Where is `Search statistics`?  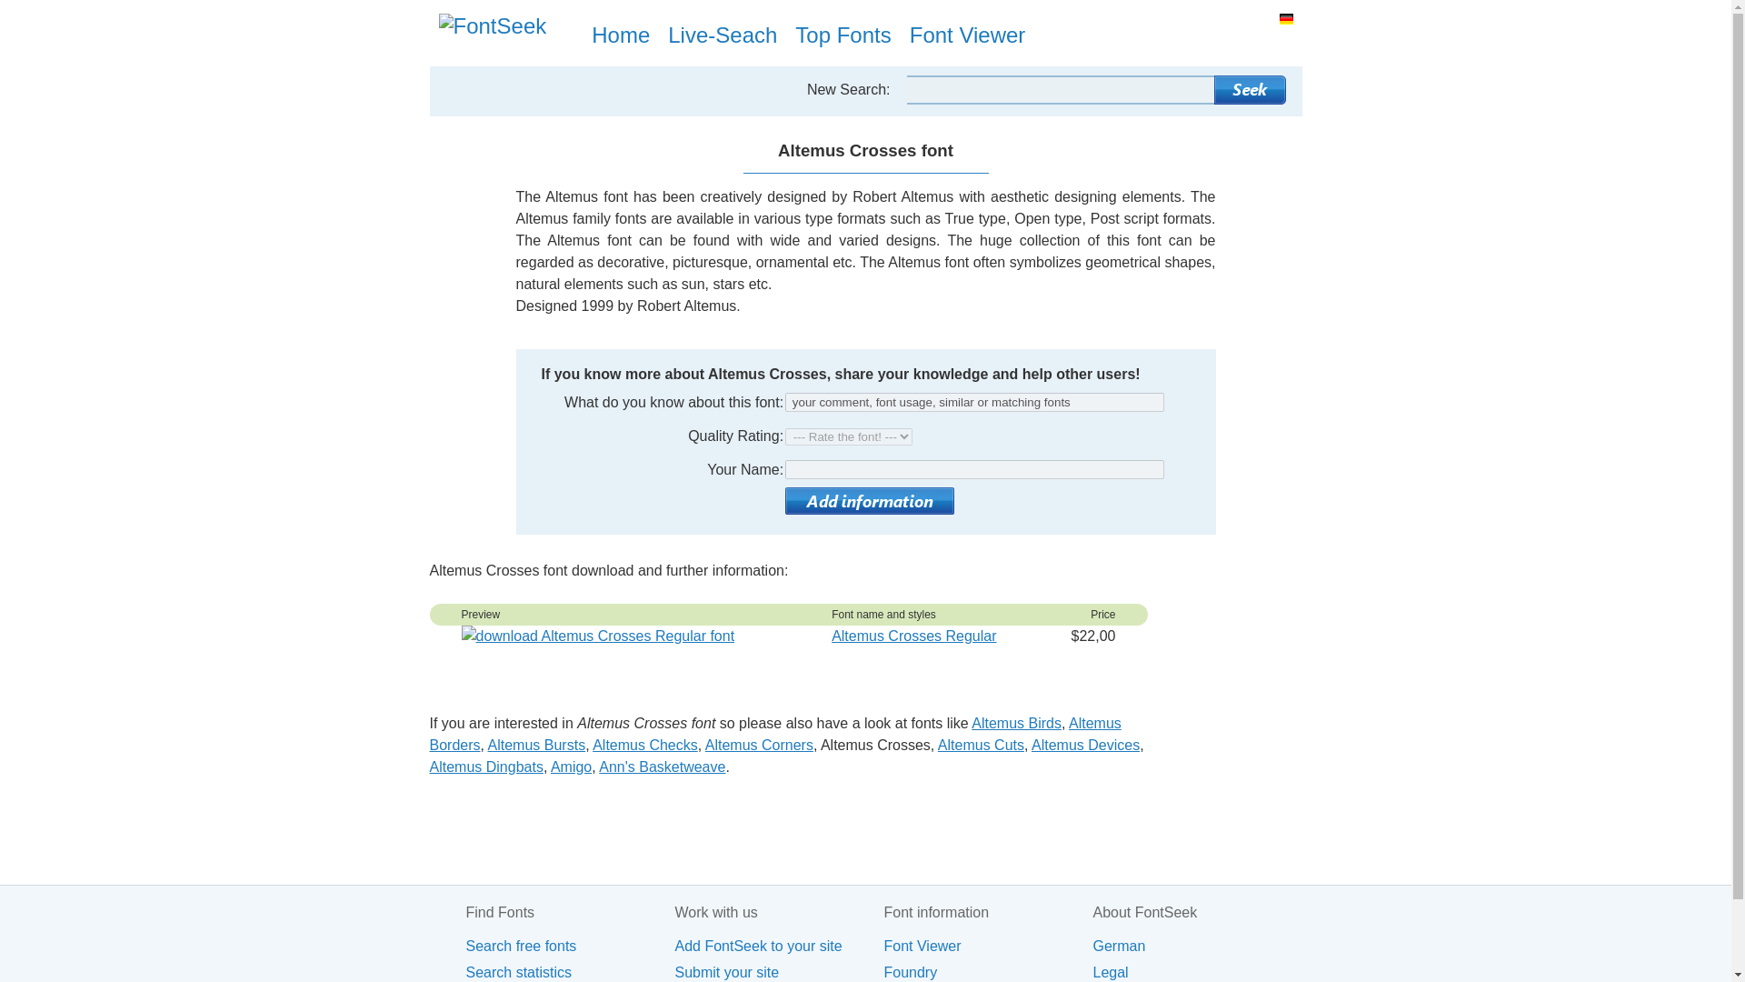 Search statistics is located at coordinates (569, 971).